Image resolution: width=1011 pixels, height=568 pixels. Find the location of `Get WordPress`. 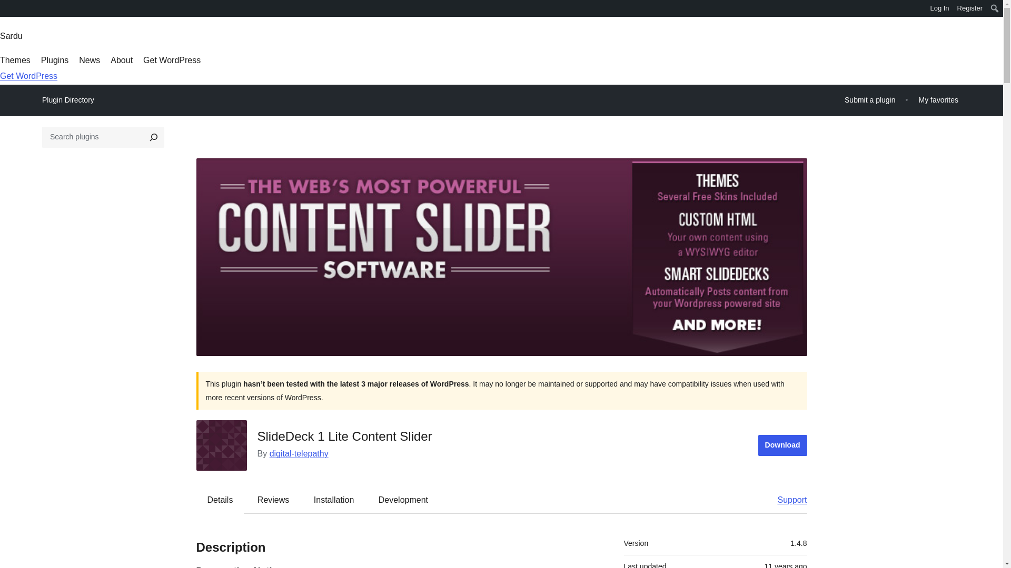

Get WordPress is located at coordinates (28, 76).